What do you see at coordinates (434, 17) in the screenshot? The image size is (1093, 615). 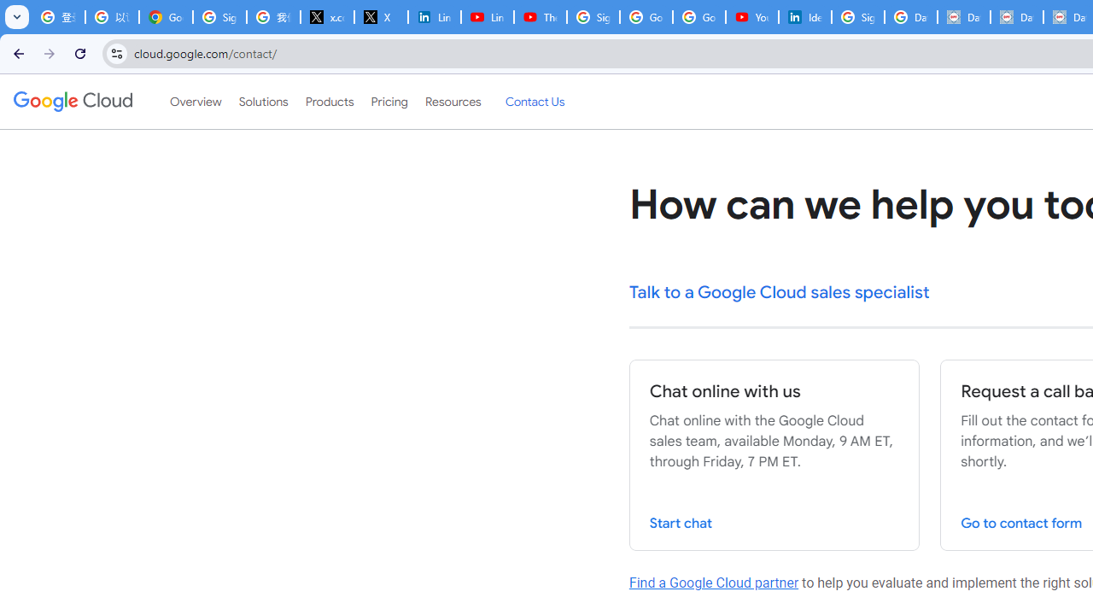 I see `LinkedIn Privacy Policy` at bounding box center [434, 17].